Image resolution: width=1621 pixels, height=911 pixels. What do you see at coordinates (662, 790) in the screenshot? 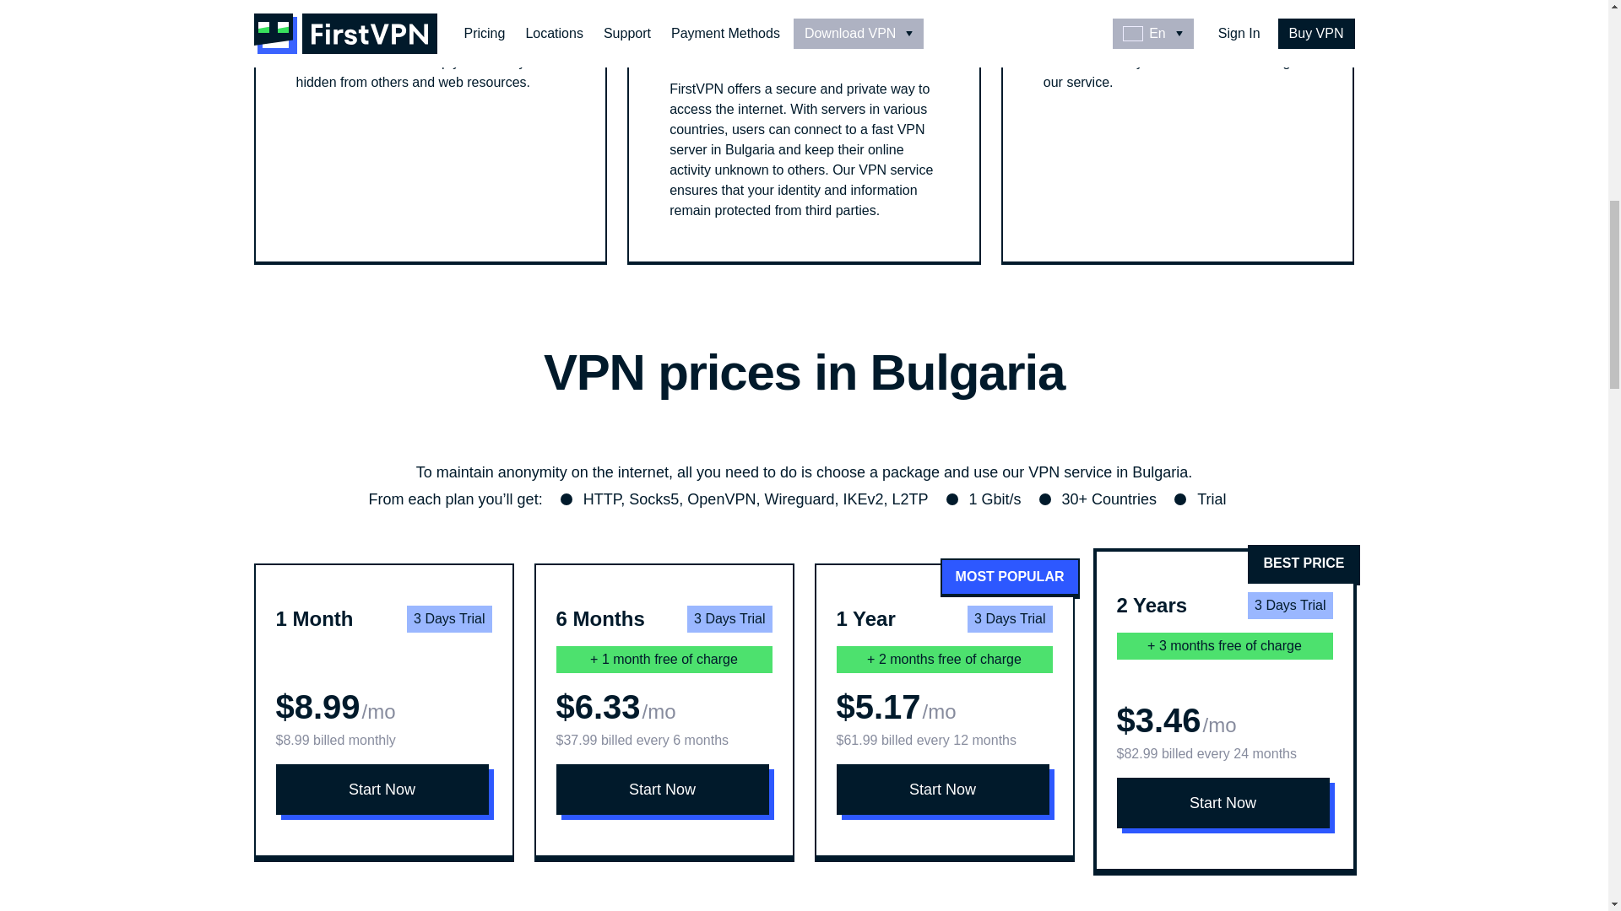
I see `Start Now` at bounding box center [662, 790].